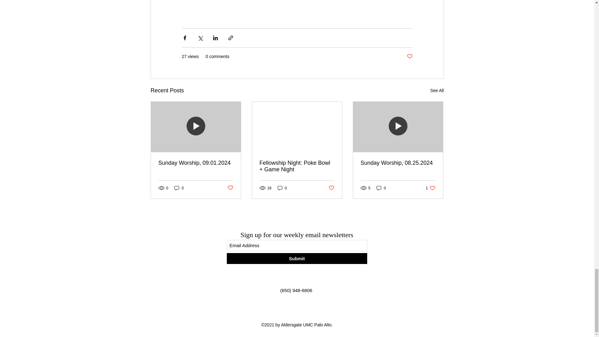 This screenshot has width=599, height=337. Describe the element at coordinates (282, 188) in the screenshot. I see `0` at that location.